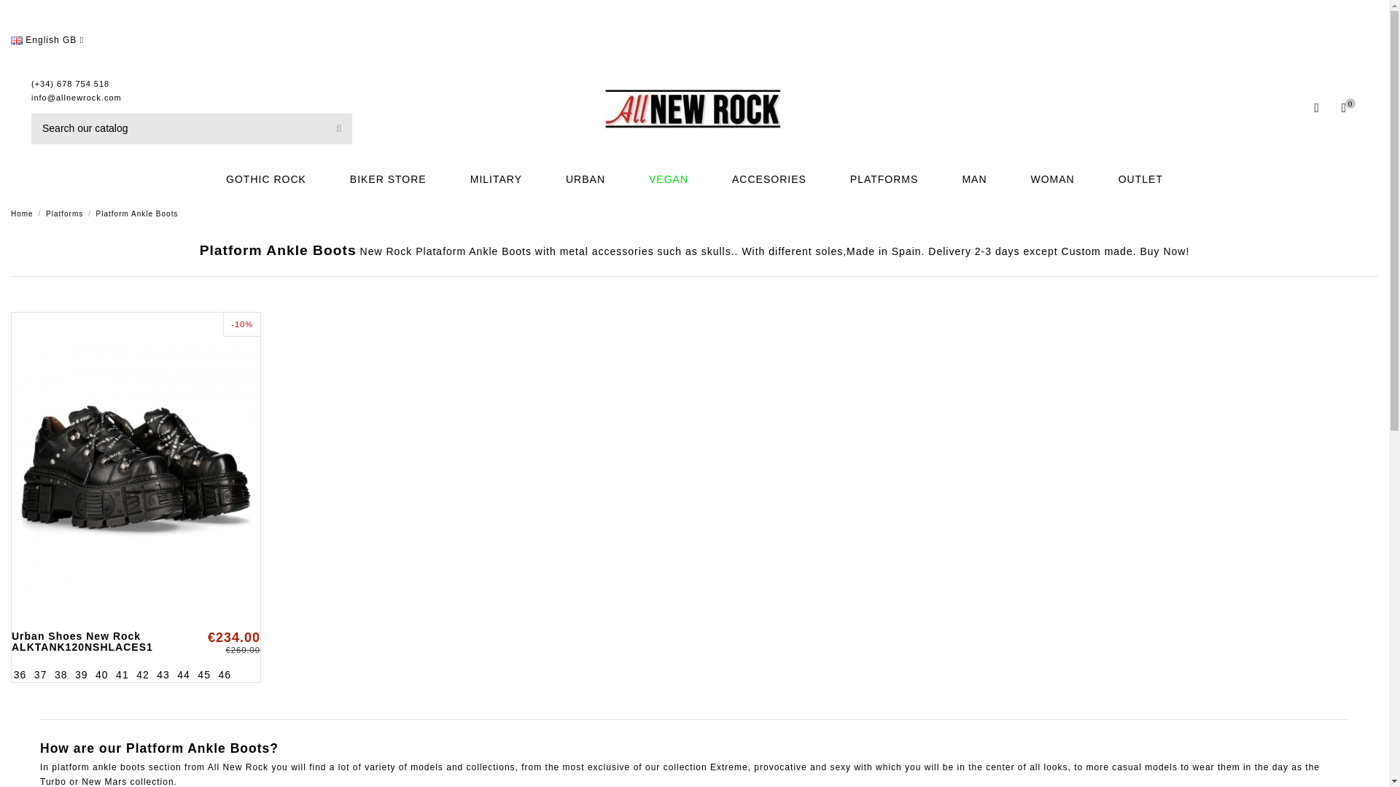  I want to click on MILITARY, so click(496, 179).